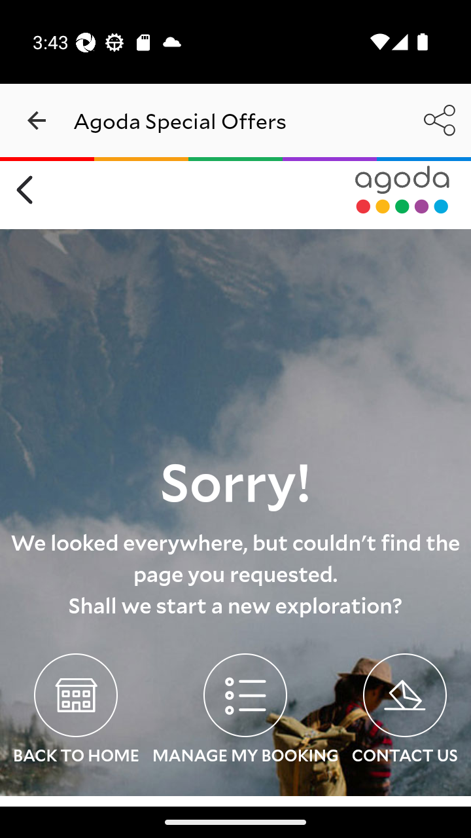 This screenshot has height=838, width=471. I want to click on color-default, so click(402, 190).